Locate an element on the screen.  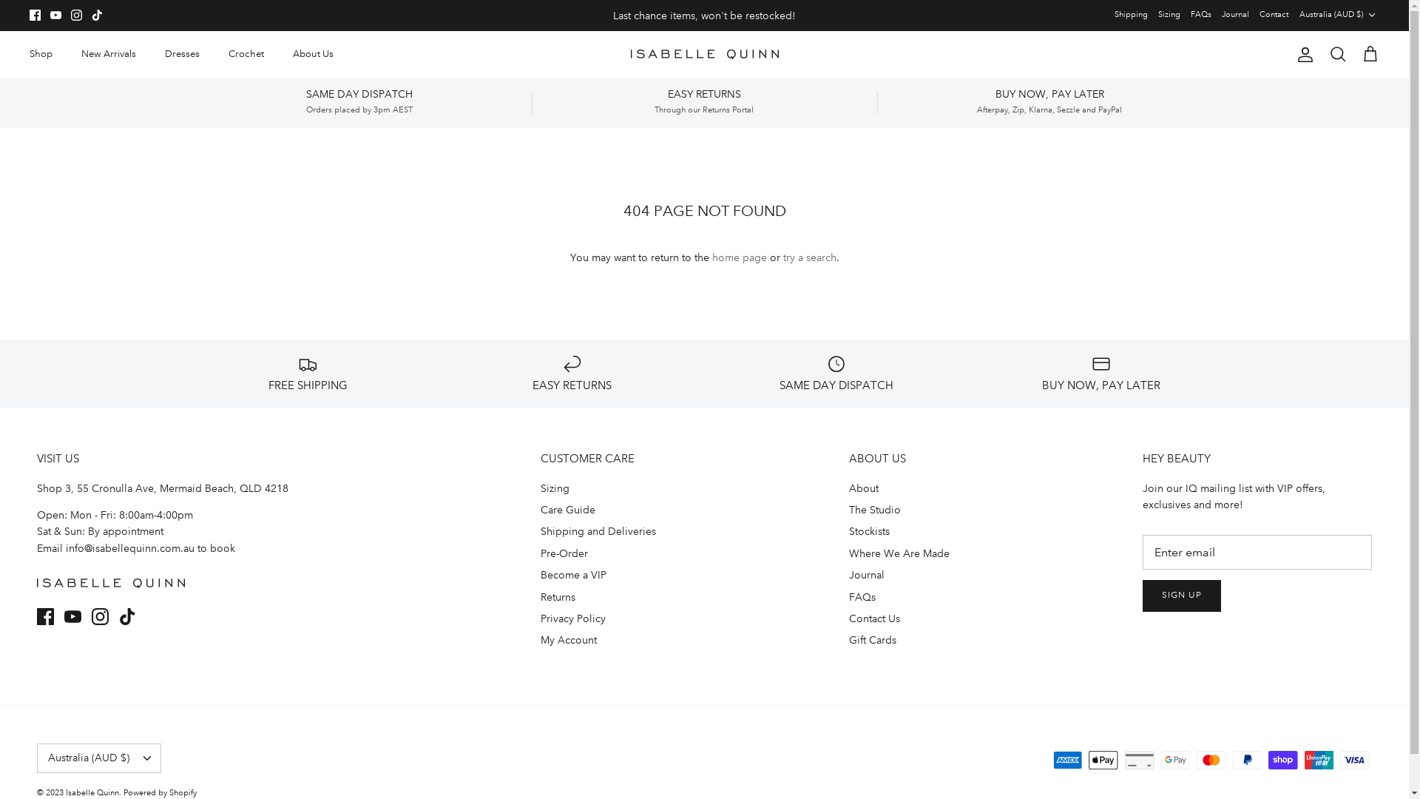
Pre-Order is located at coordinates (564, 553).